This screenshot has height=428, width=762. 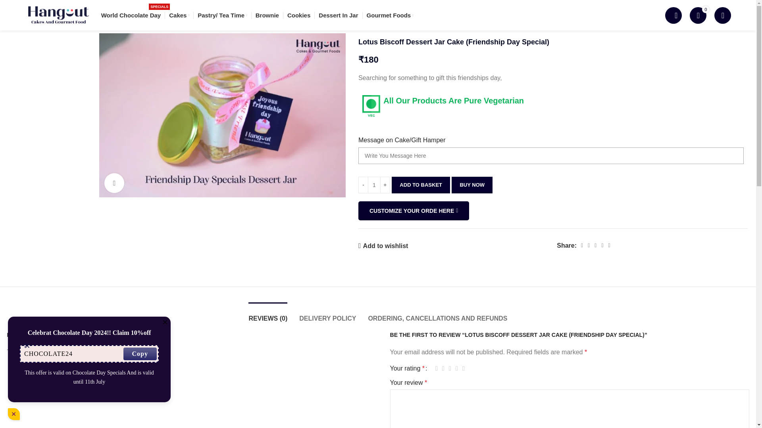 What do you see at coordinates (722, 15) in the screenshot?
I see `Cookies` at bounding box center [722, 15].